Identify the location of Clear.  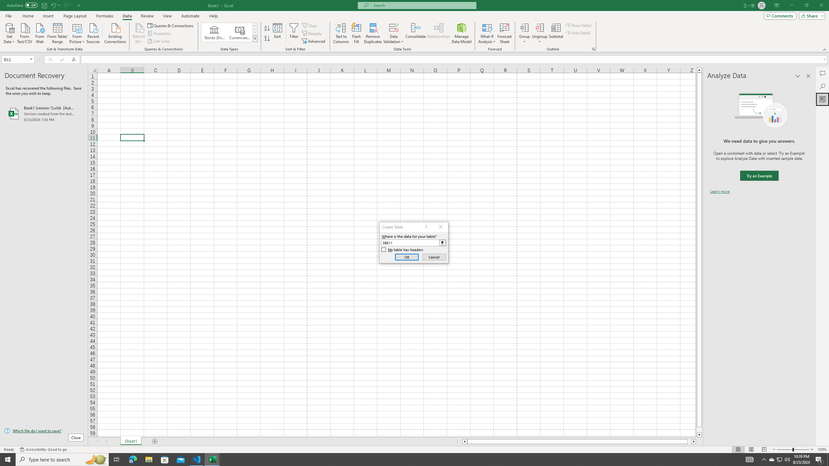
(310, 25).